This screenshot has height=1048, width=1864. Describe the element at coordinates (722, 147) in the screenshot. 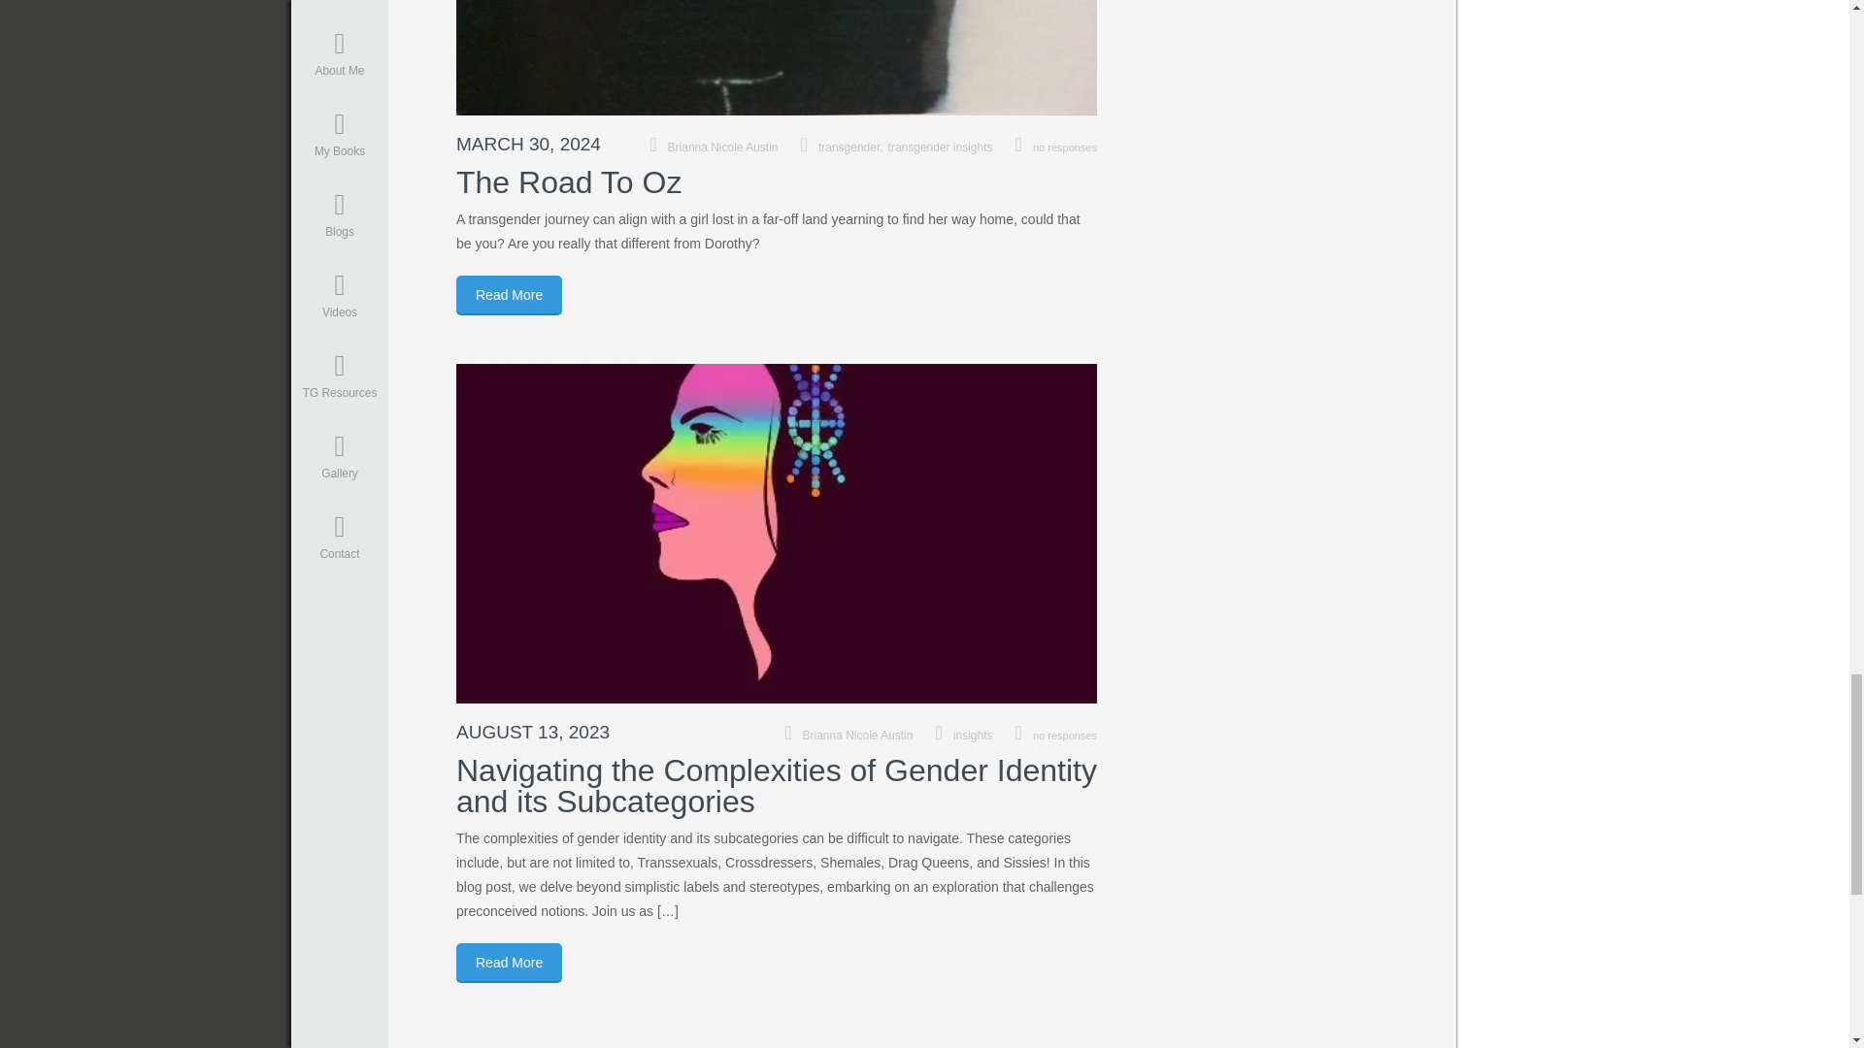

I see `Brianna Nicole Austin` at that location.